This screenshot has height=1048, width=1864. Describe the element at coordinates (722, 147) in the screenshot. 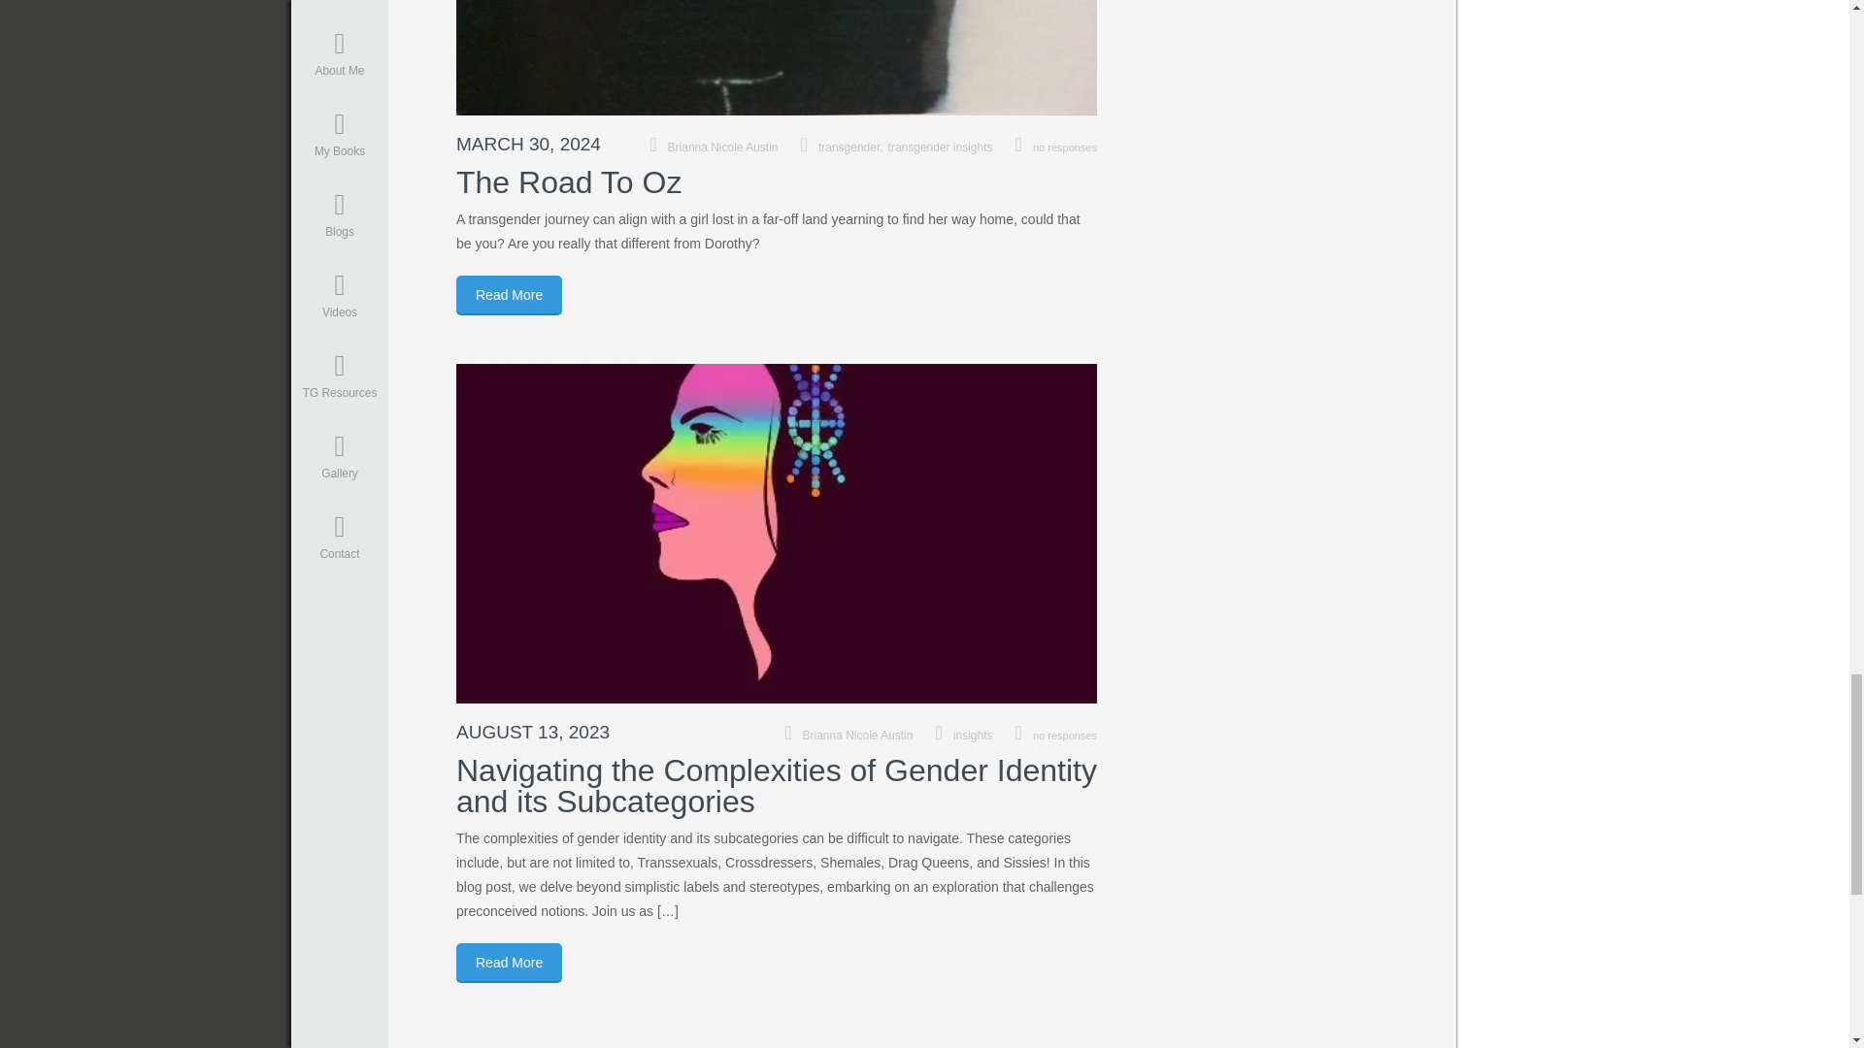

I see `Brianna Nicole Austin` at that location.